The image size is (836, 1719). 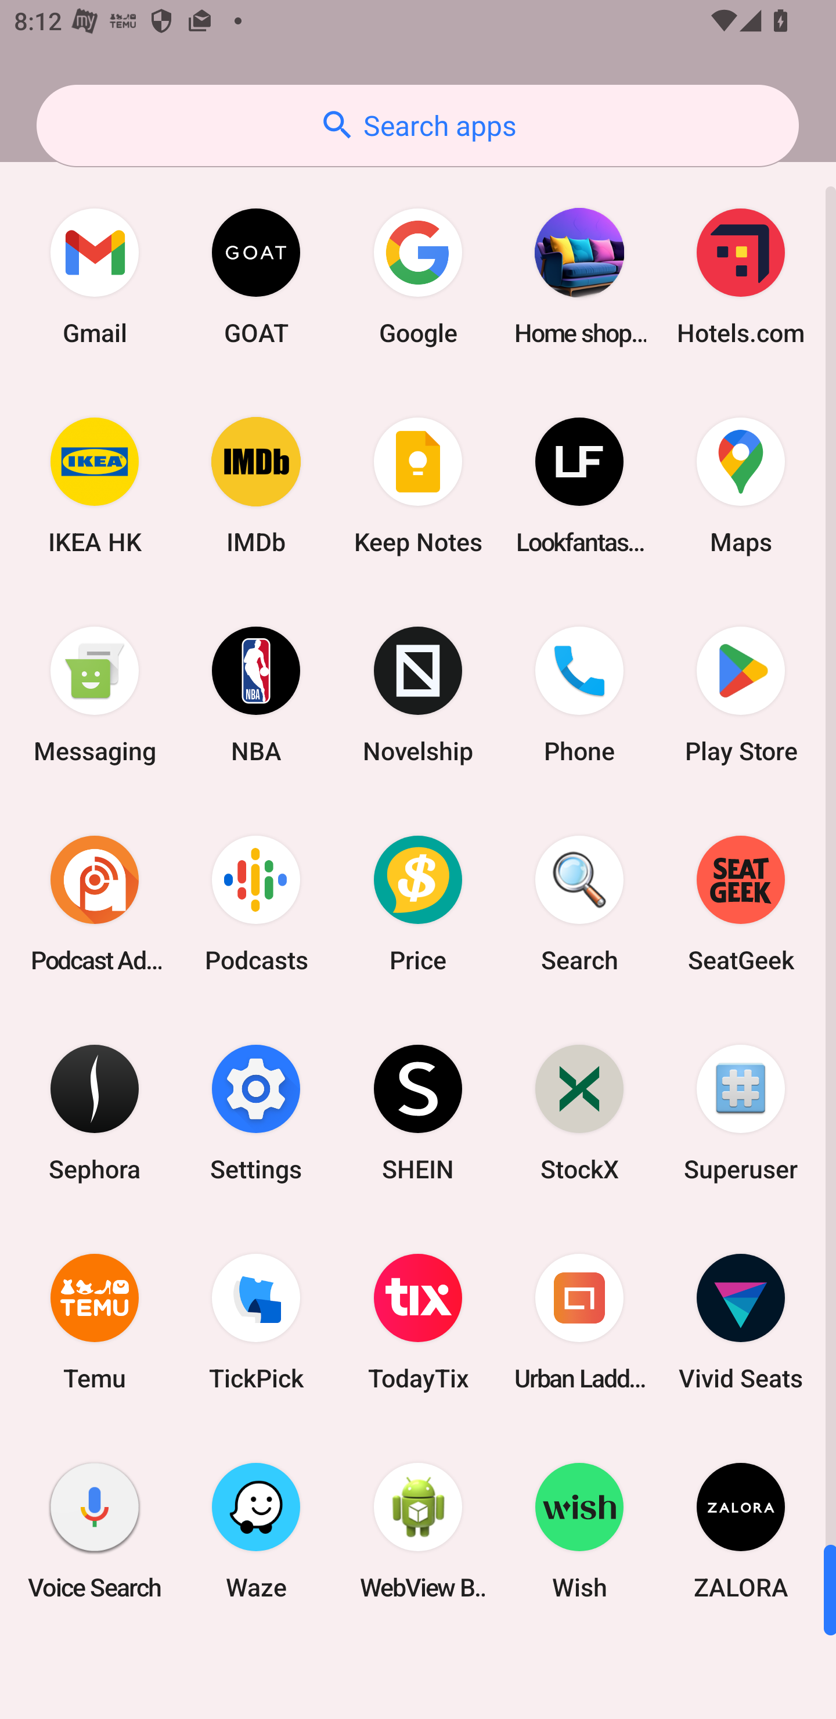 What do you see at coordinates (741, 486) in the screenshot?
I see `Maps` at bounding box center [741, 486].